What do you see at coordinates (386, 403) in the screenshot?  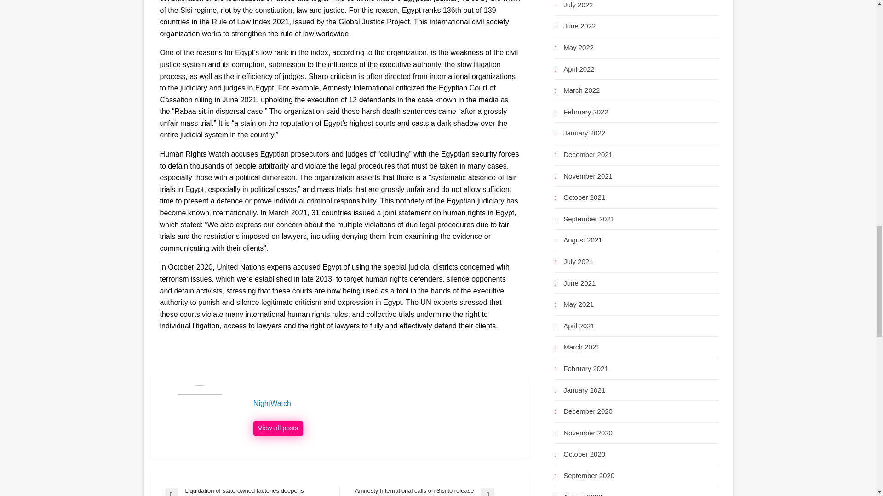 I see `NightWatch` at bounding box center [386, 403].